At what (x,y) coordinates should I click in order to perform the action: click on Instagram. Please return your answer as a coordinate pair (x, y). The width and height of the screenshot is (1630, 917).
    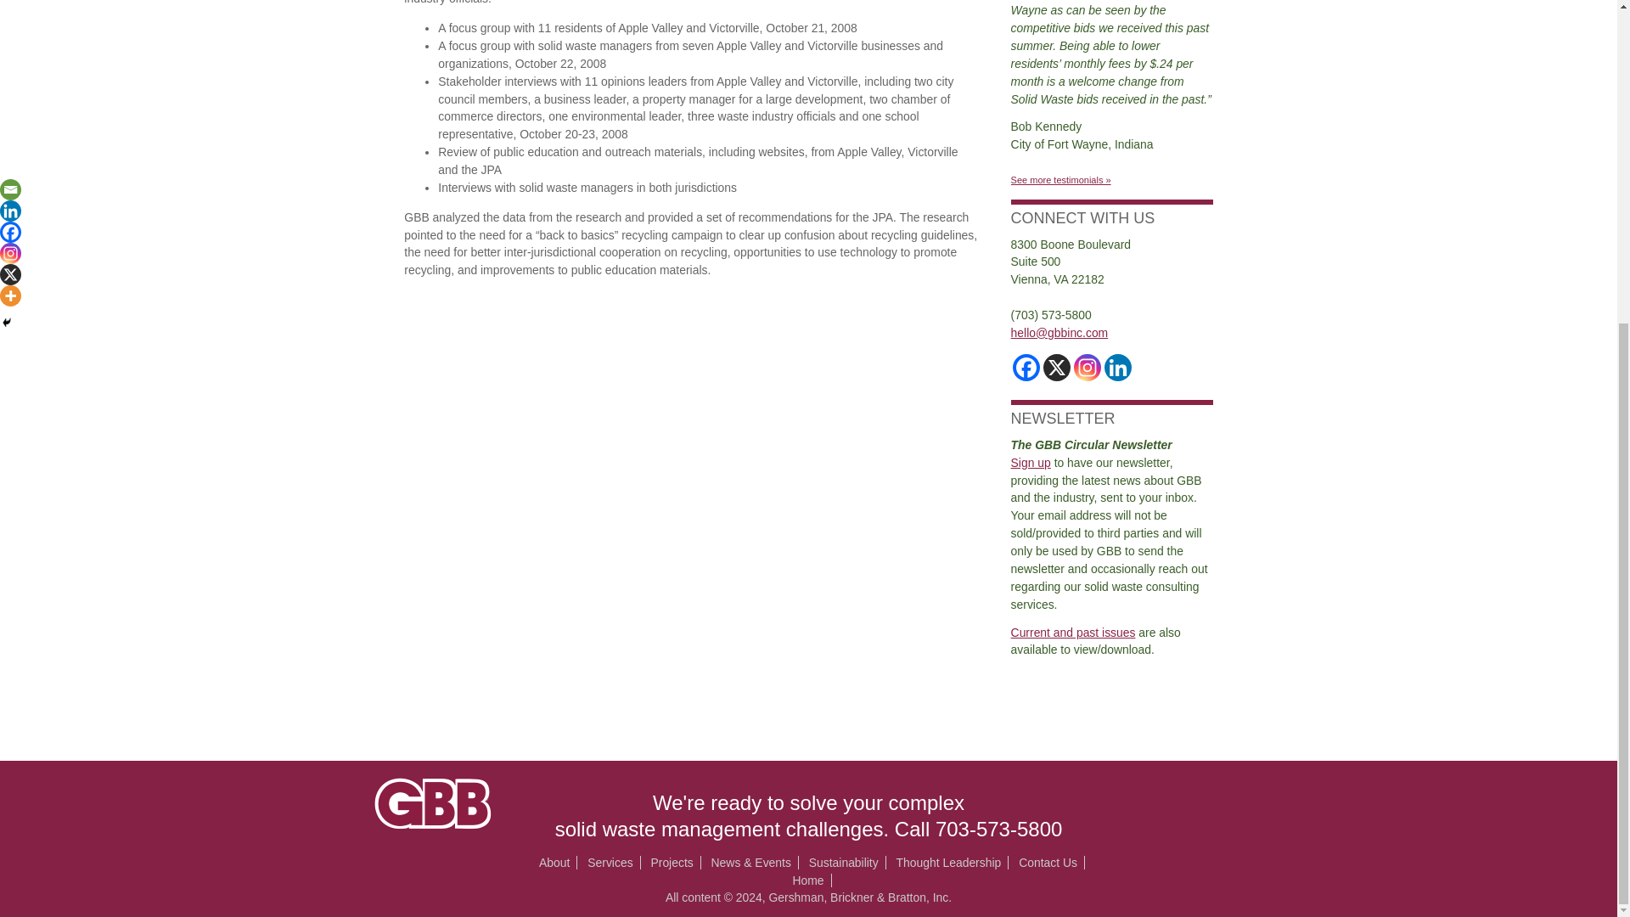
    Looking at the image, I should click on (1088, 367).